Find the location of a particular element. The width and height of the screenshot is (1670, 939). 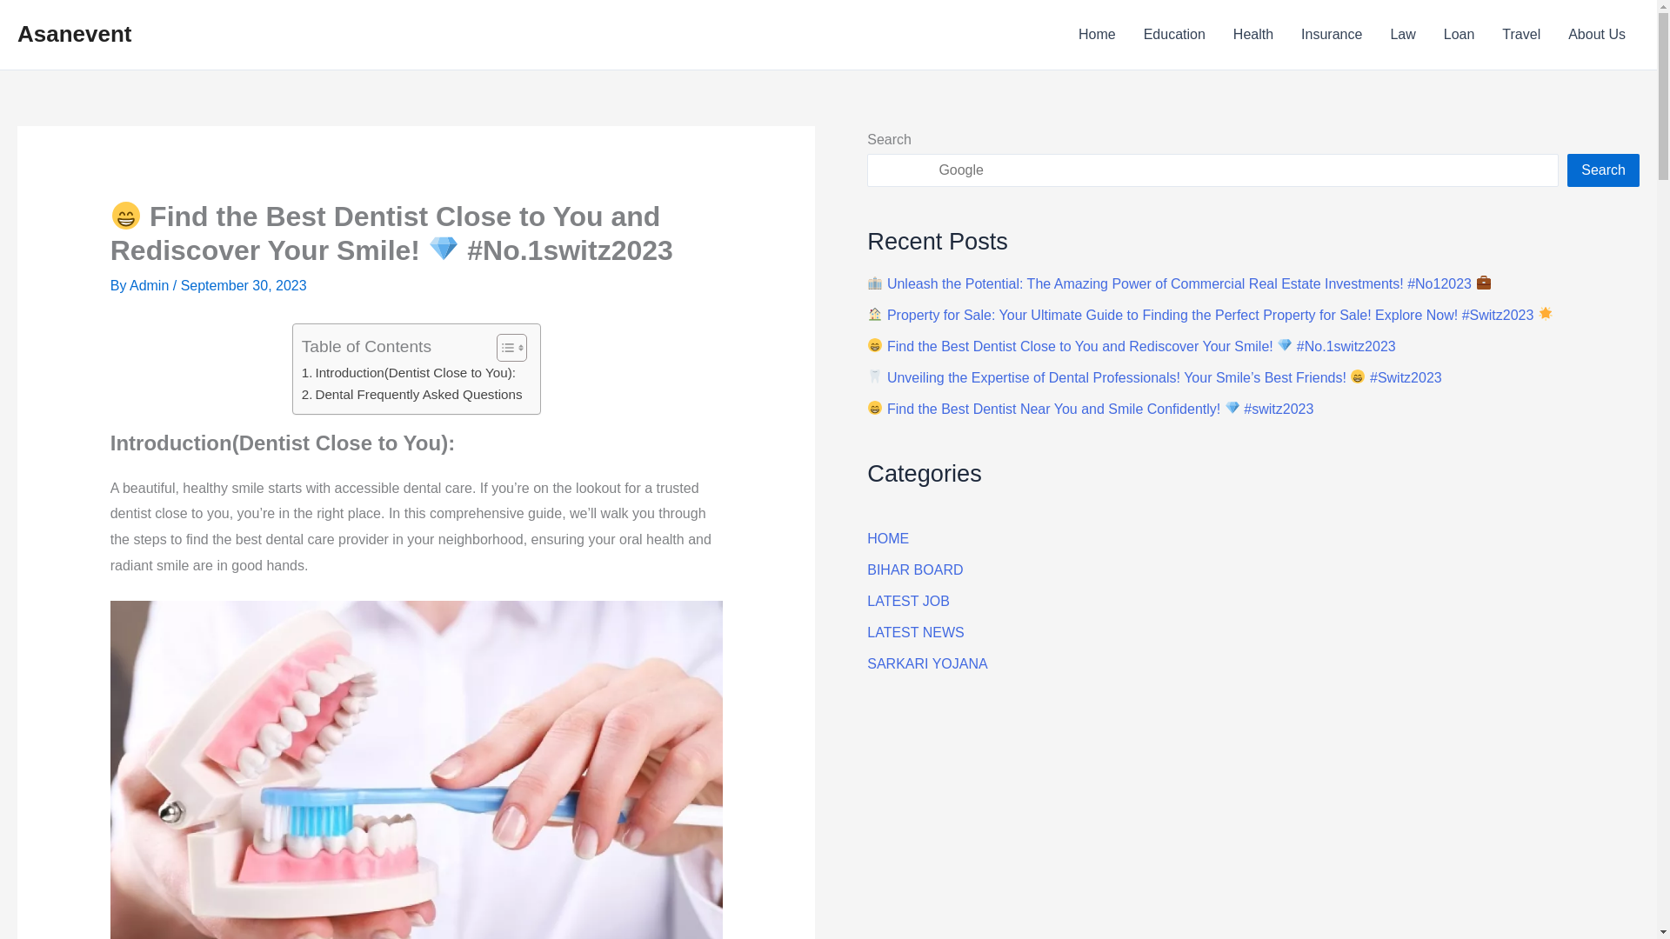

Travel is located at coordinates (1520, 35).